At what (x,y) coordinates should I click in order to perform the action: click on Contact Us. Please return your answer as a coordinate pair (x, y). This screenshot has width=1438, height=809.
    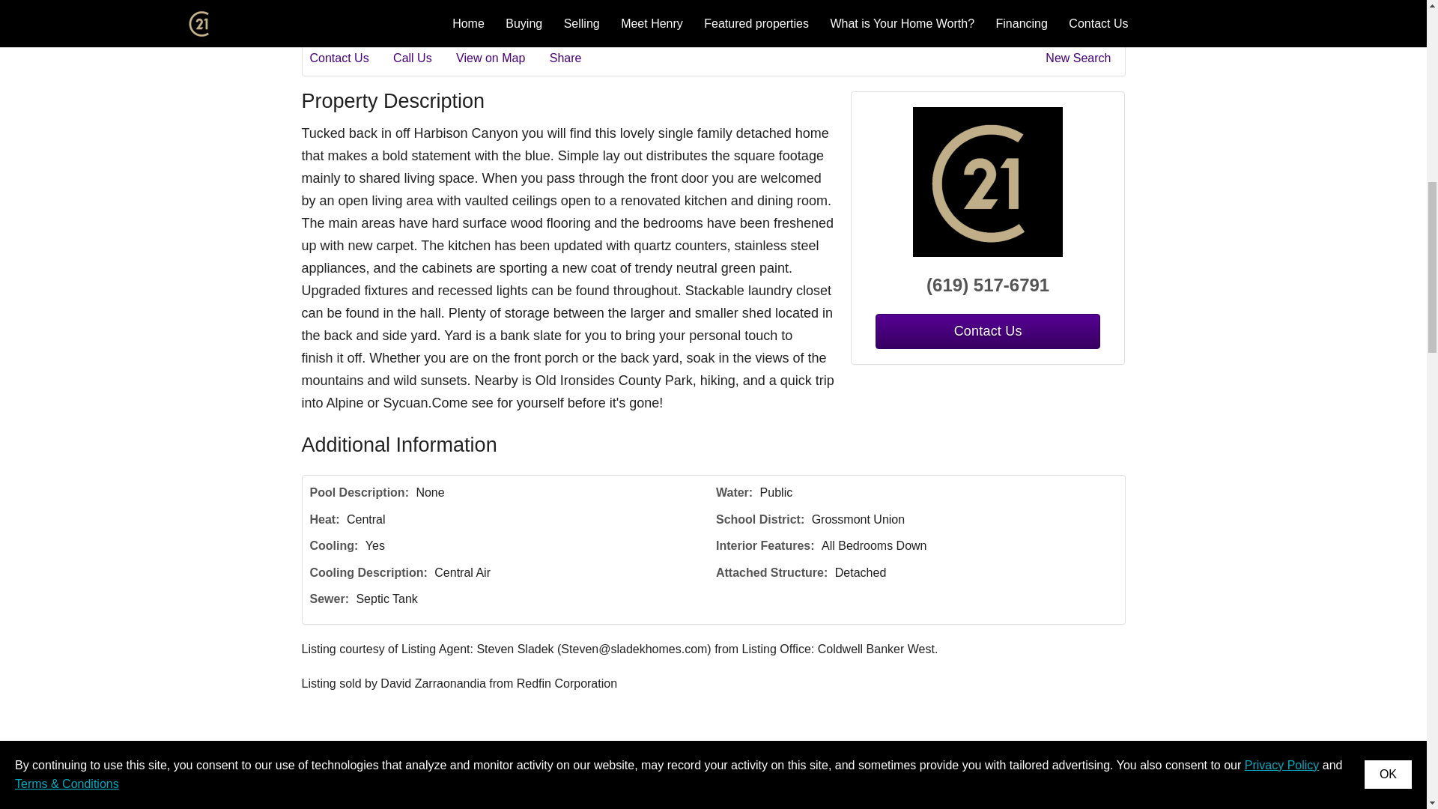
    Looking at the image, I should click on (350, 58).